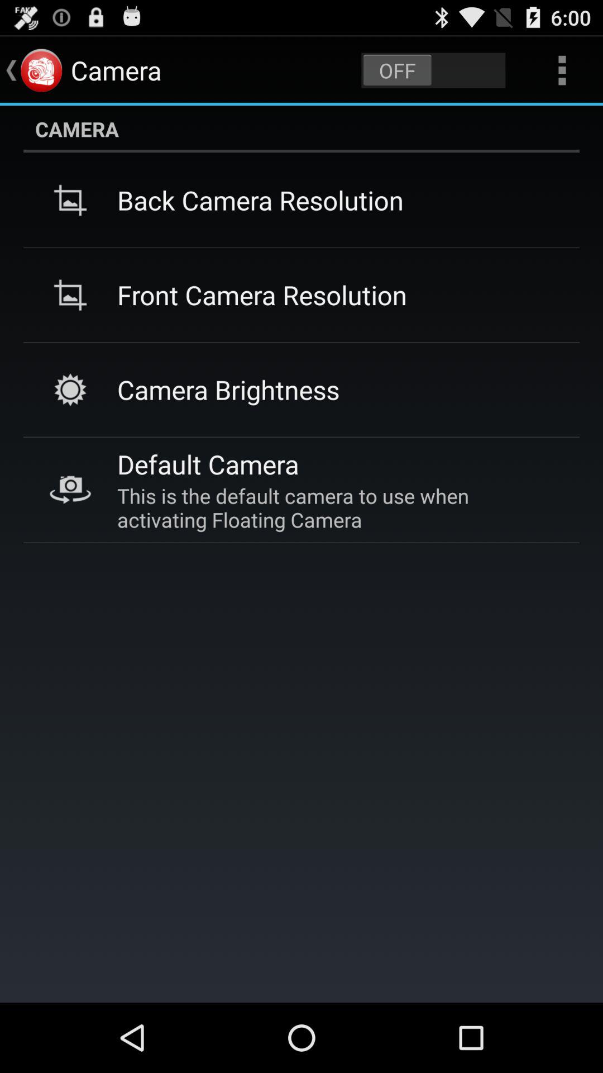 This screenshot has height=1073, width=603. I want to click on turn on the item above the default camera, so click(228, 389).